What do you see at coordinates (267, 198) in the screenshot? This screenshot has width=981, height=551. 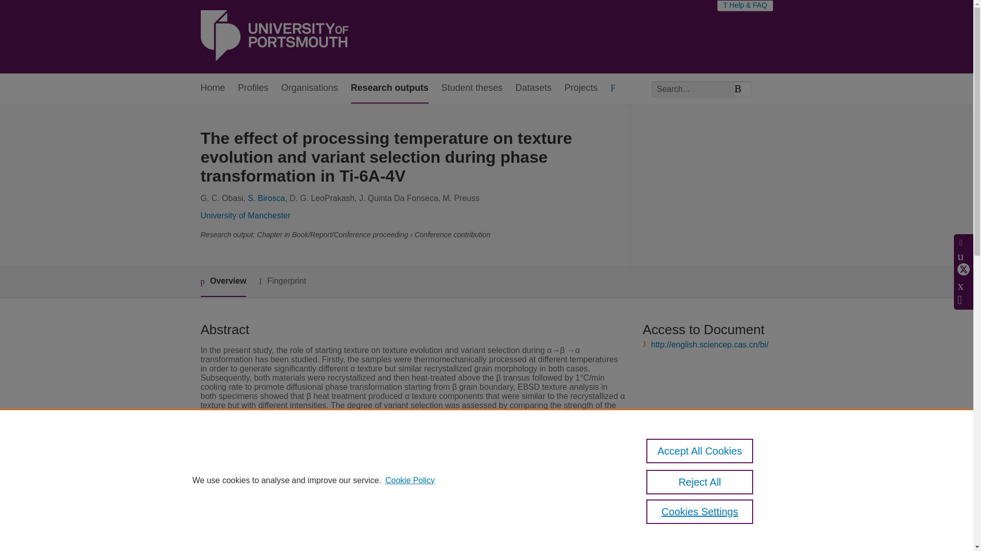 I see `S. Birosca` at bounding box center [267, 198].